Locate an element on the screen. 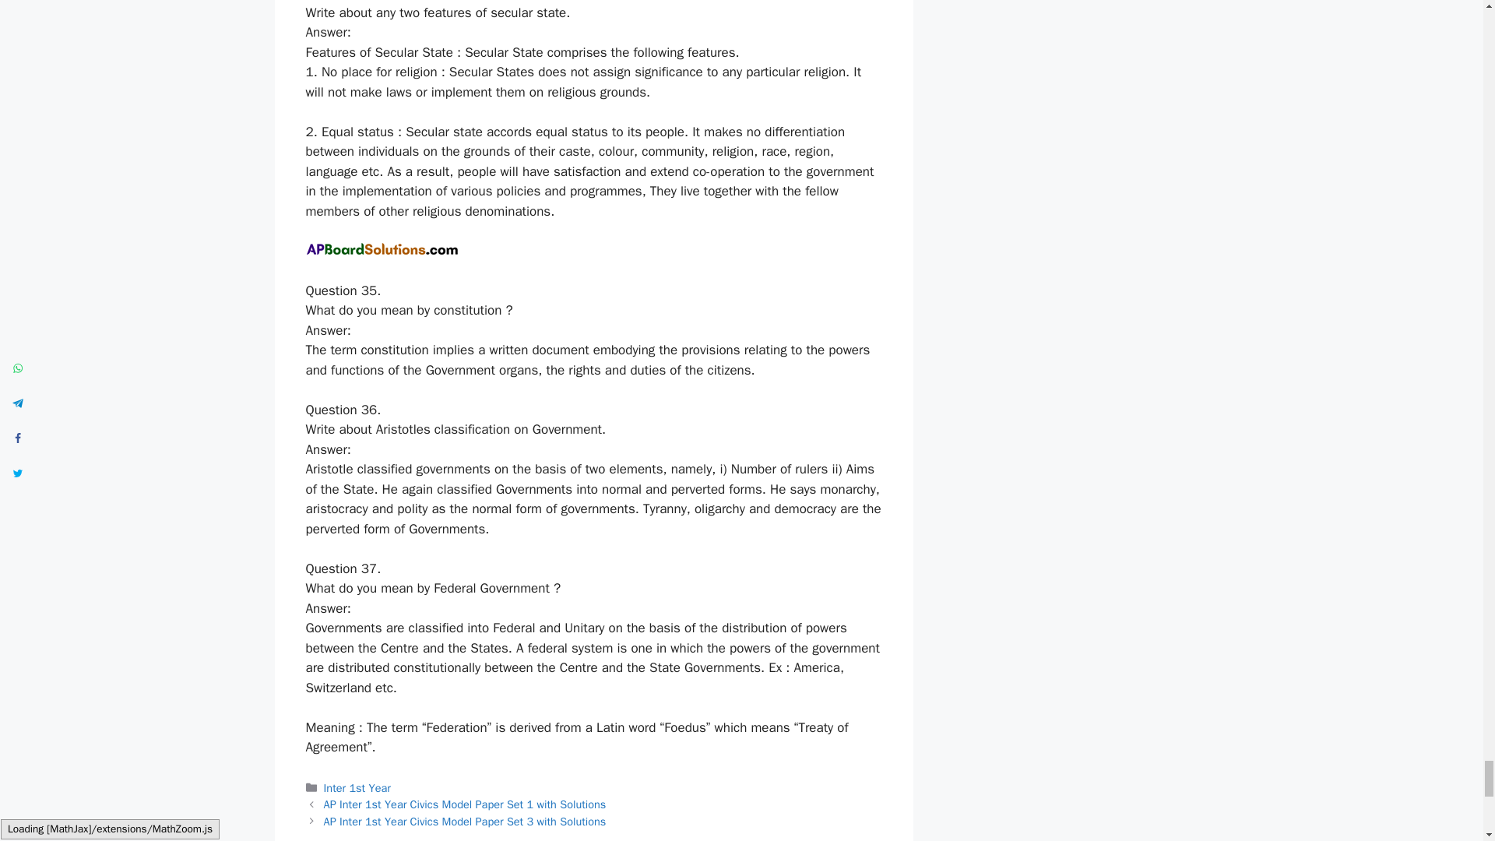 The width and height of the screenshot is (1495, 841). AP Inter 1st Year Civics Model Paper Set 3 with Solutions is located at coordinates (466, 821).